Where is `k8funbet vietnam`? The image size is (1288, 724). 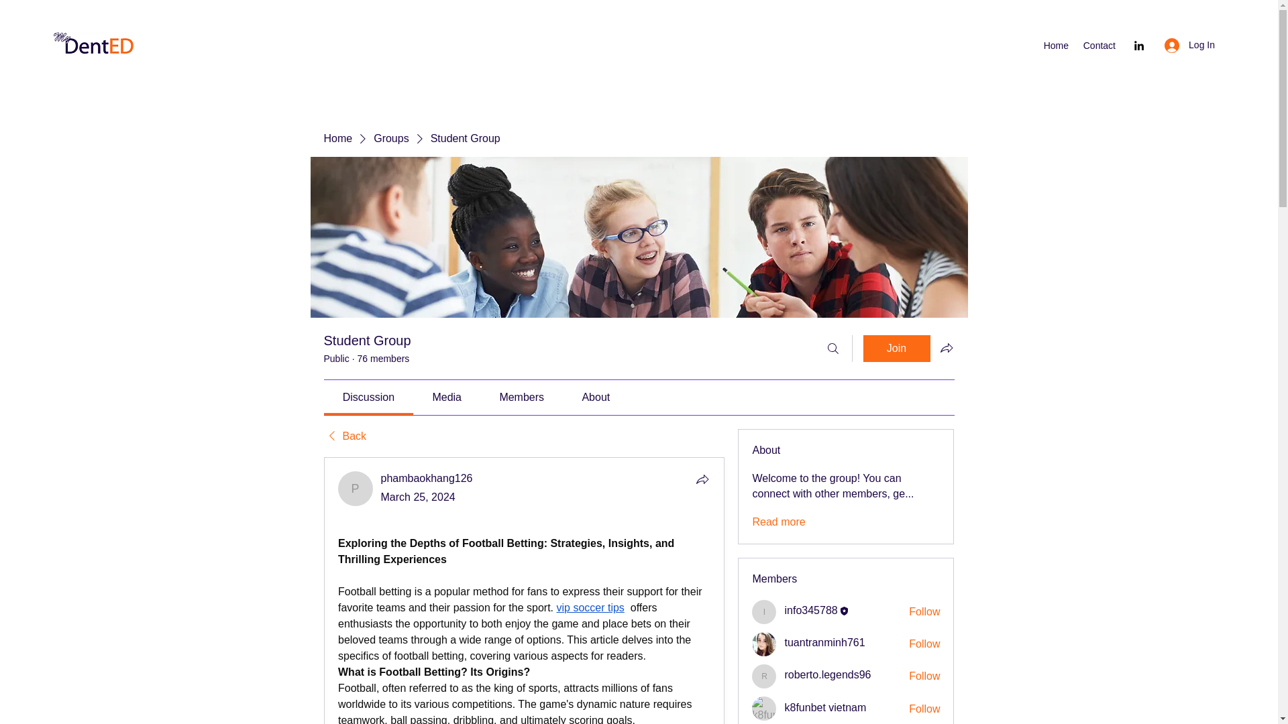
k8funbet vietnam is located at coordinates (764, 708).